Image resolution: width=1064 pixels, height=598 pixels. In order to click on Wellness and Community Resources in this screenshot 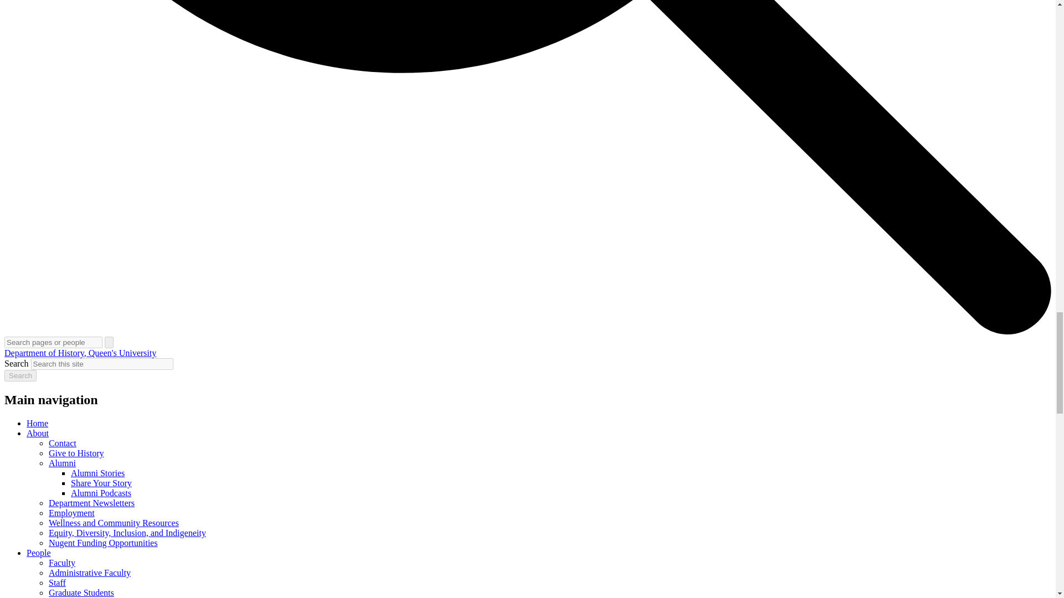, I will do `click(114, 523)`.